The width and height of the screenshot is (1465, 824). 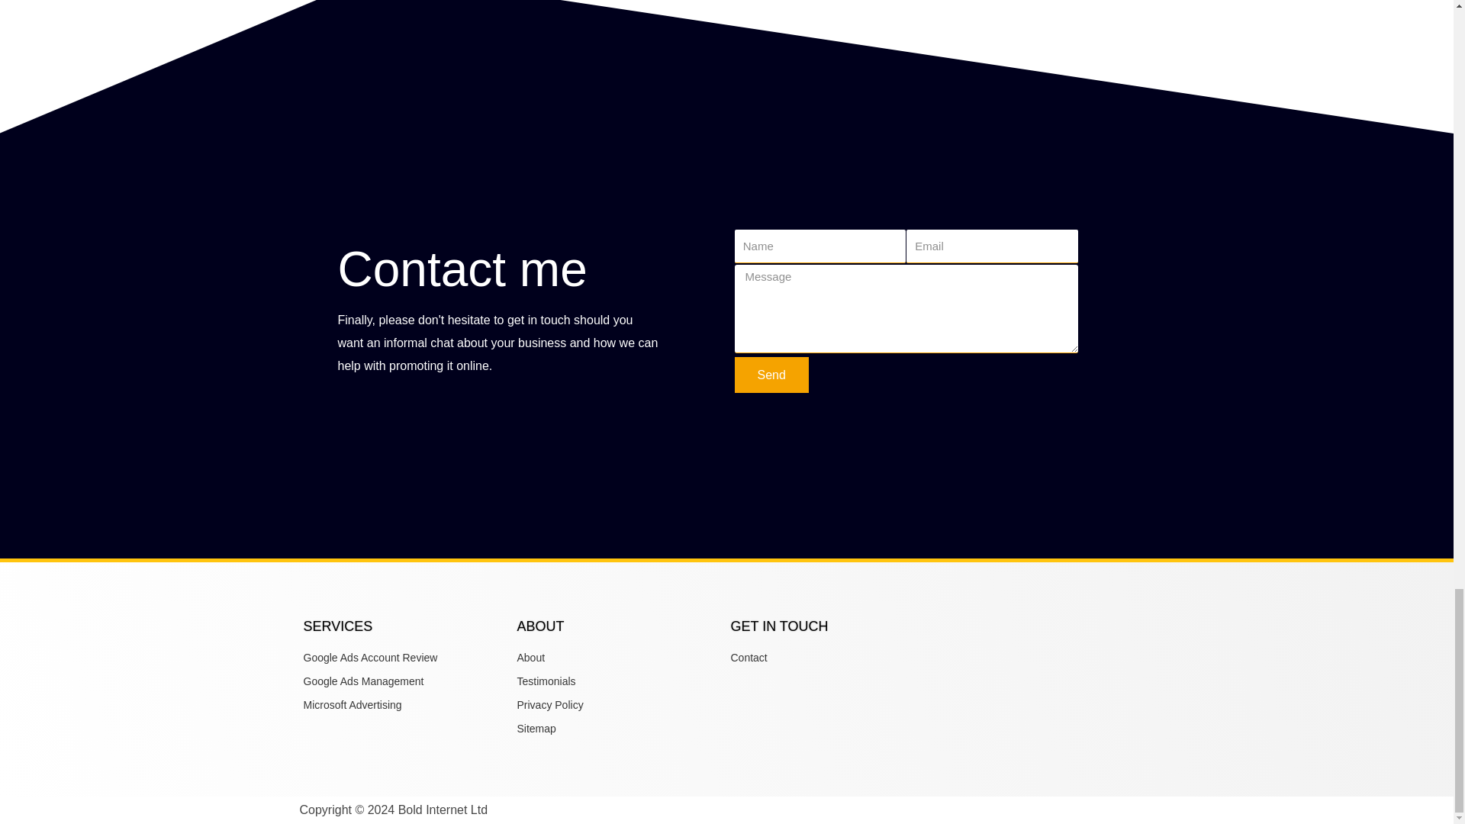 What do you see at coordinates (620, 729) in the screenshot?
I see `Sitemap` at bounding box center [620, 729].